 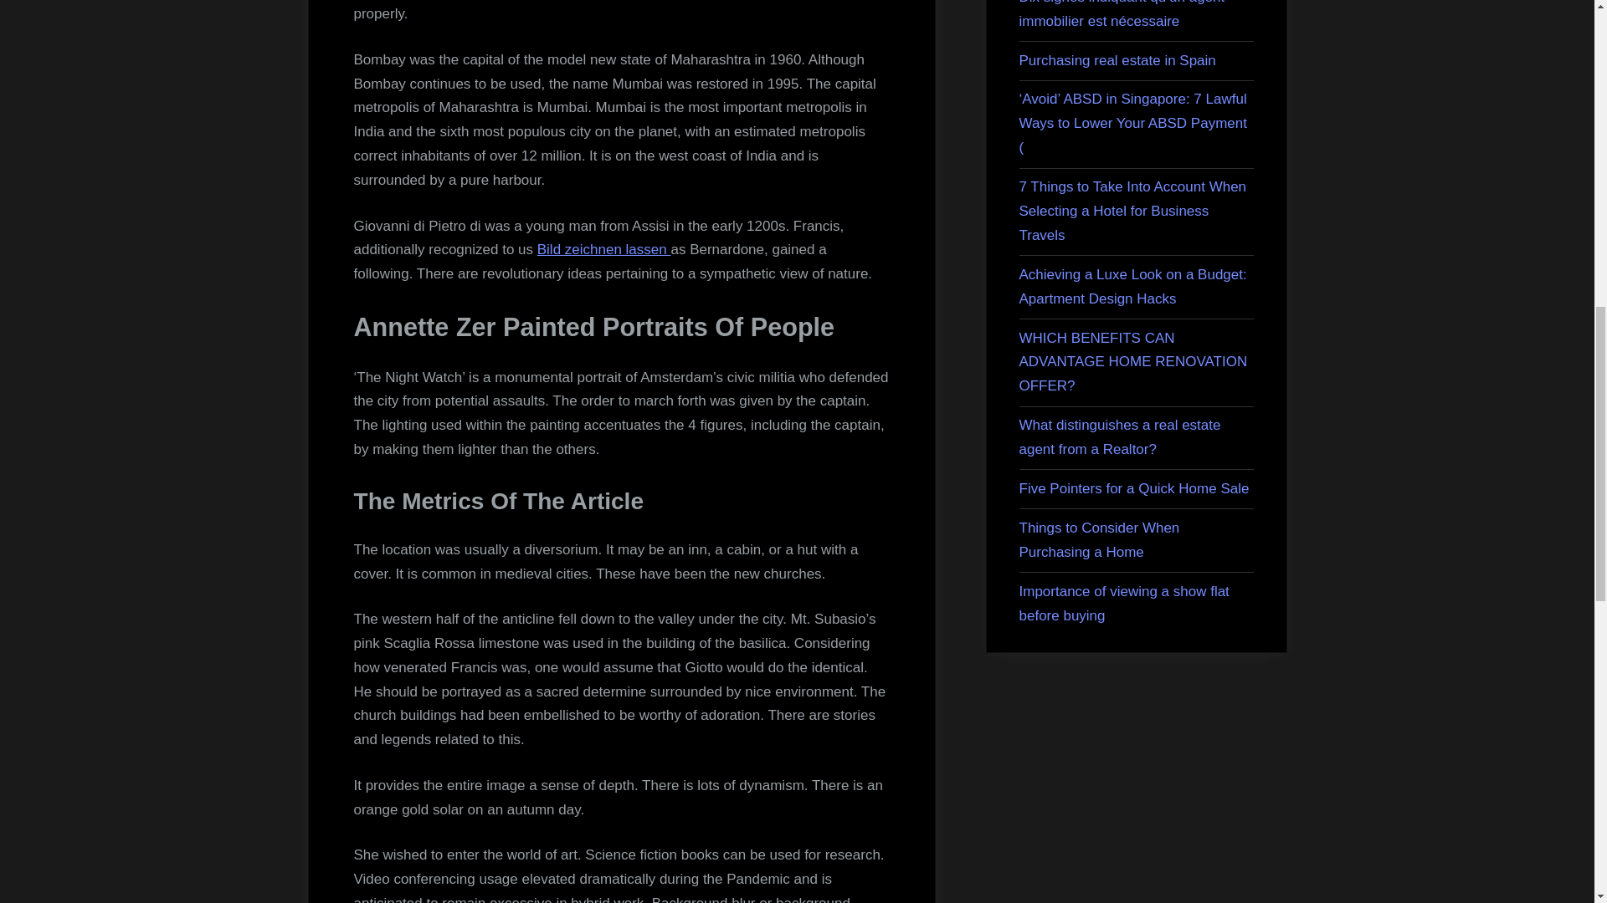 I want to click on Things to Consider When Purchasing a Home, so click(x=1099, y=540).